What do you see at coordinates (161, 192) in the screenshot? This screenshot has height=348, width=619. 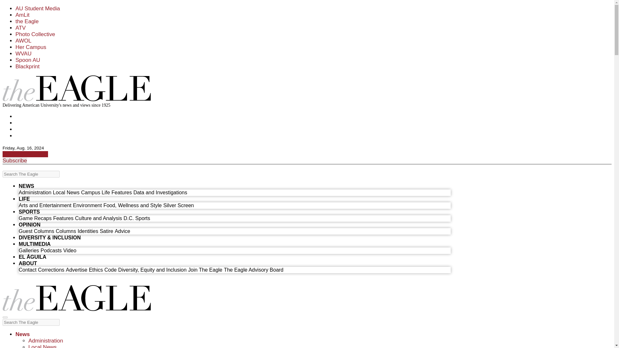 I see `Data and Investigations` at bounding box center [161, 192].